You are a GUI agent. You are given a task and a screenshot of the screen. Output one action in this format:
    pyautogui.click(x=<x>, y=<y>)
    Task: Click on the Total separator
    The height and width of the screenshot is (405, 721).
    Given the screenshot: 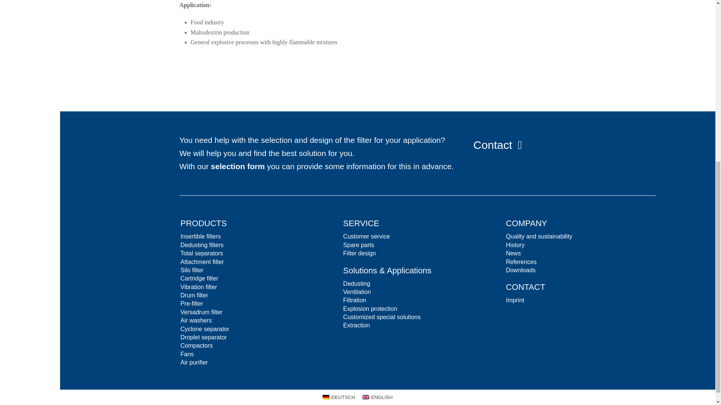 What is the action you would take?
    pyautogui.click(x=201, y=253)
    